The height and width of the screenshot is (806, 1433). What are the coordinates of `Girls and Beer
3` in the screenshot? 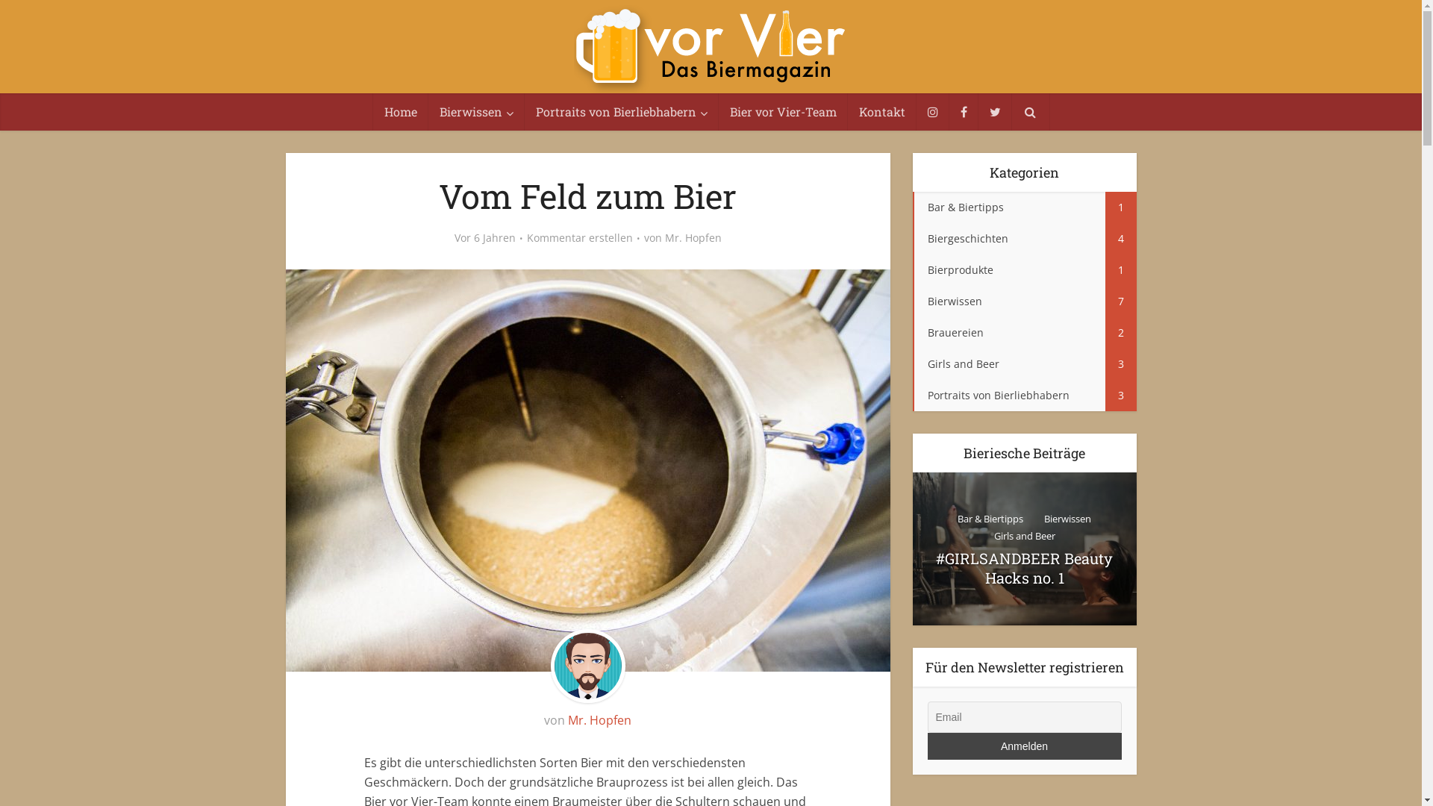 It's located at (1024, 364).